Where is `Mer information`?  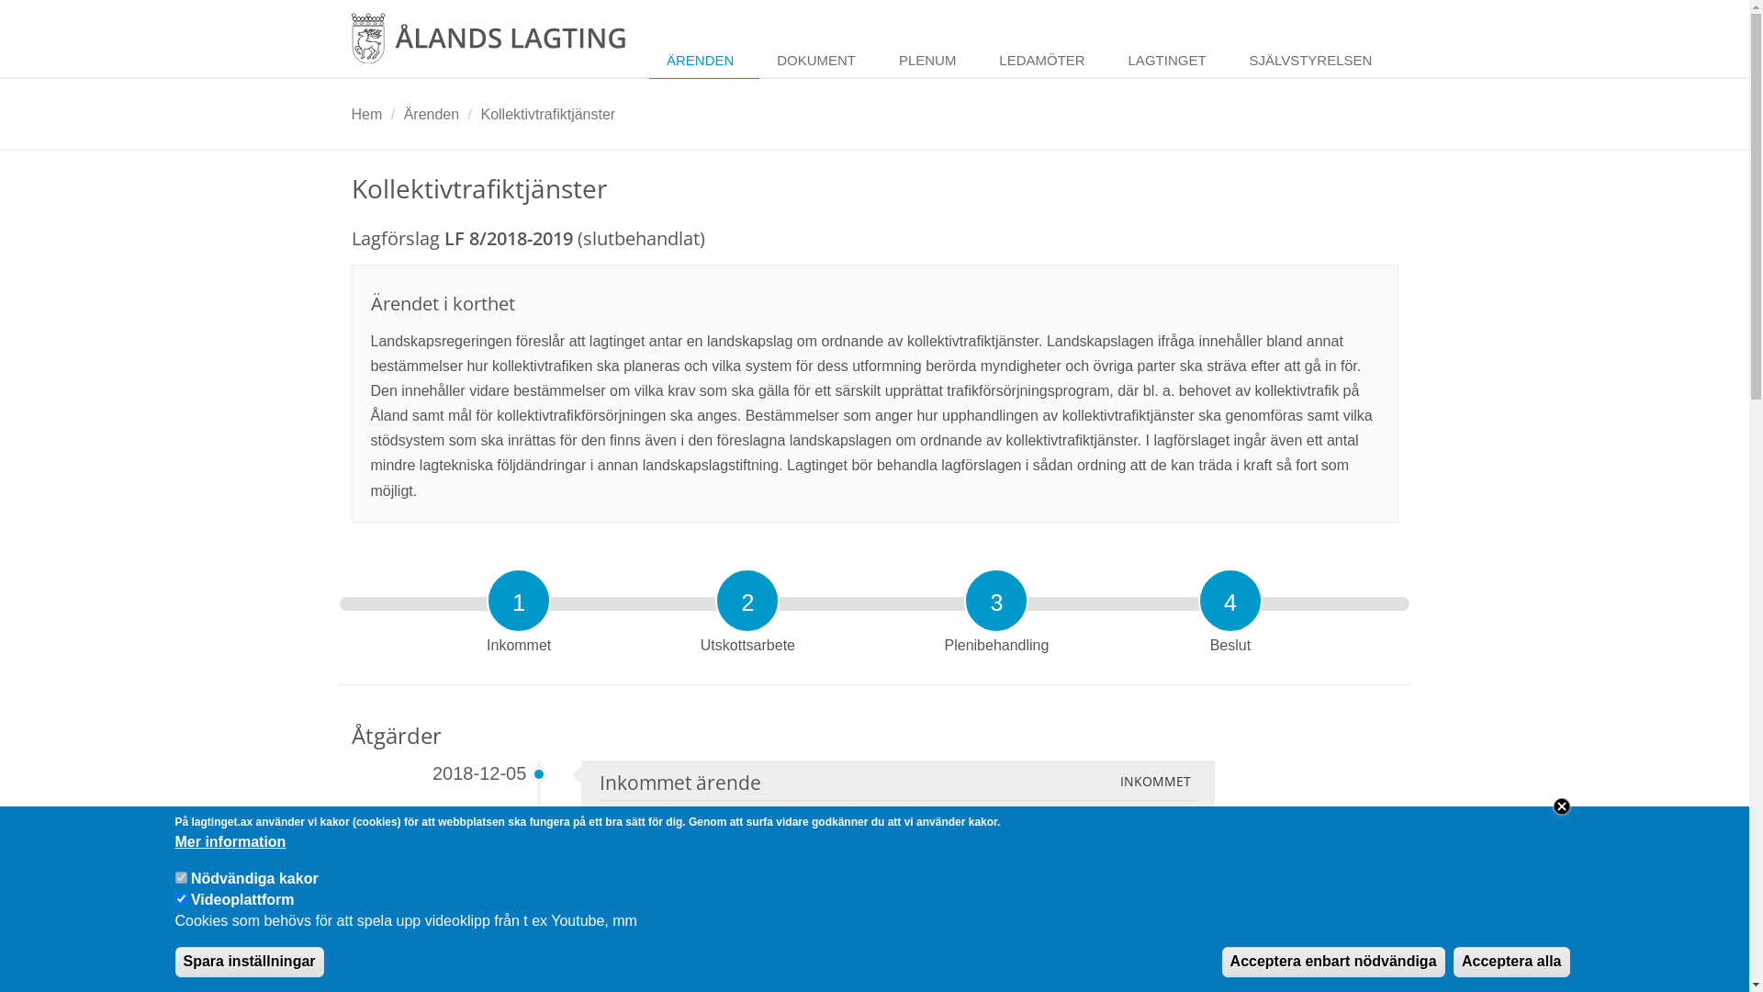
Mer information is located at coordinates (230, 843).